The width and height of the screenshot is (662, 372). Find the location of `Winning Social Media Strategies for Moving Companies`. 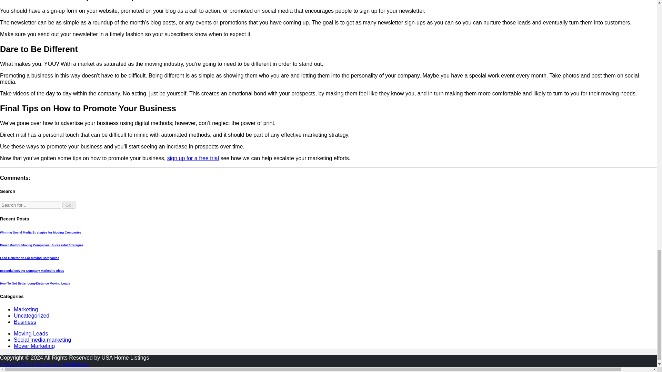

Winning Social Media Strategies for Moving Companies is located at coordinates (41, 232).